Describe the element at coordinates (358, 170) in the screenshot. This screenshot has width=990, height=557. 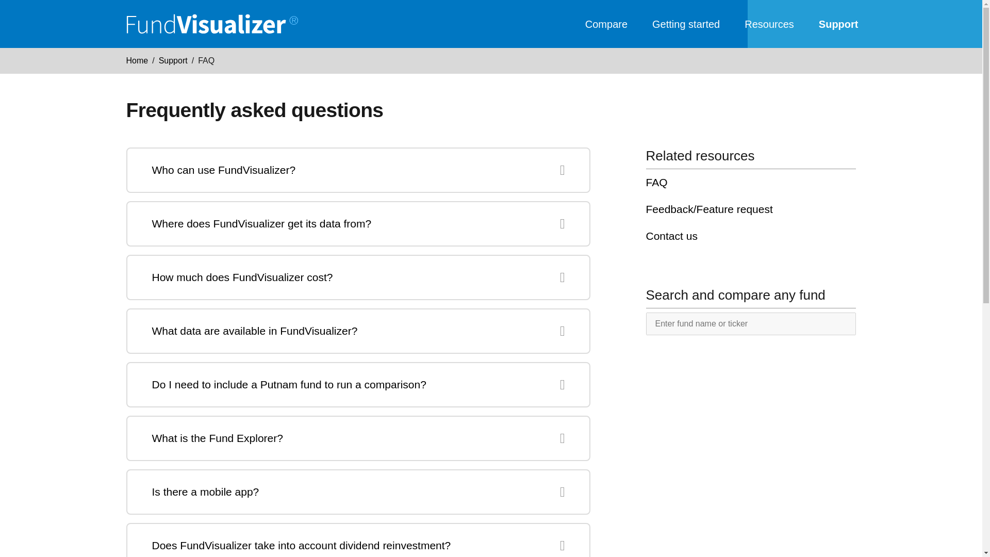
I see `Who can use FundVisualizer?` at that location.